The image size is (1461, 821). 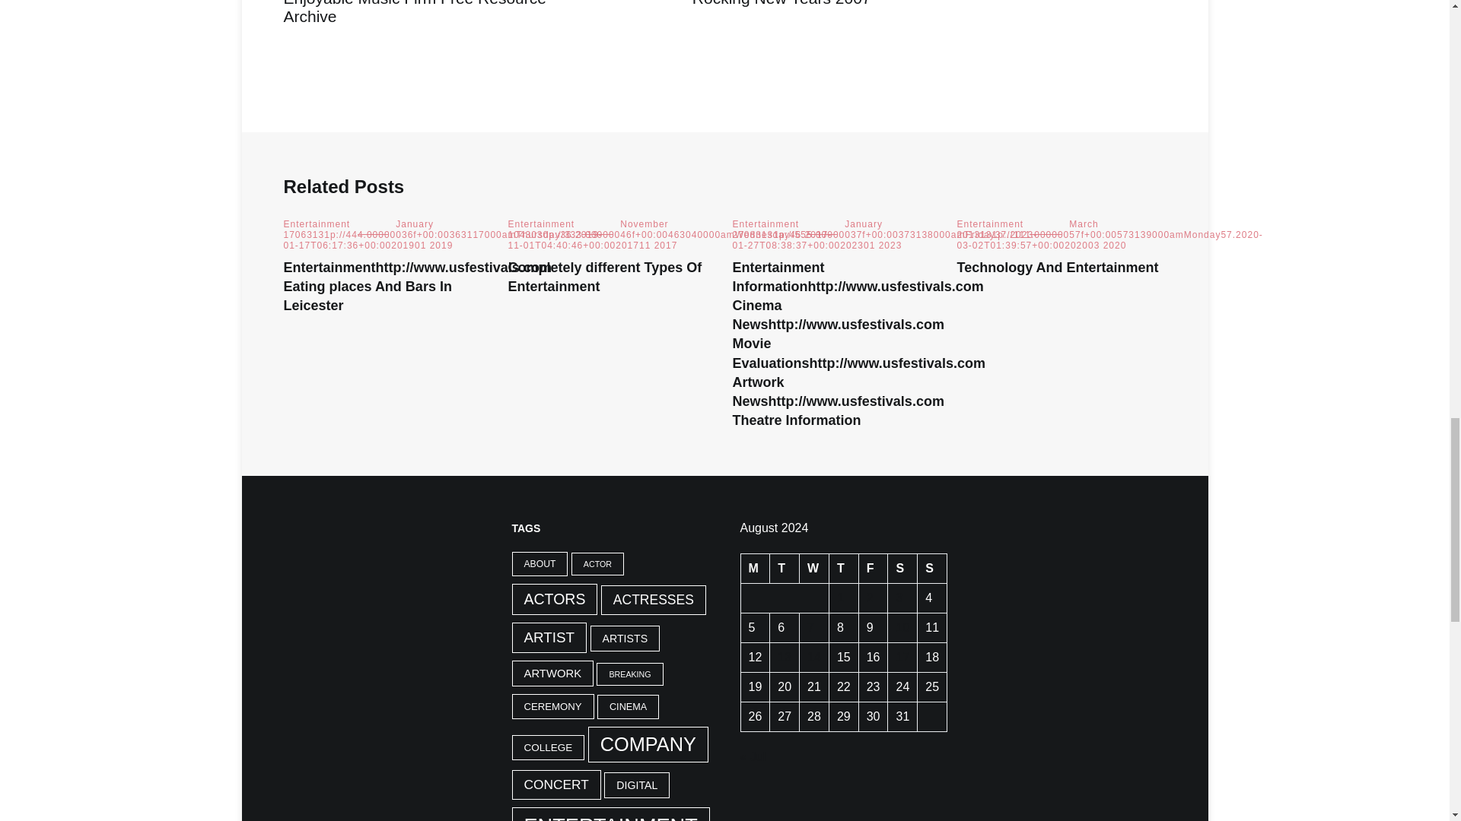 What do you see at coordinates (784, 569) in the screenshot?
I see `Tuesday` at bounding box center [784, 569].